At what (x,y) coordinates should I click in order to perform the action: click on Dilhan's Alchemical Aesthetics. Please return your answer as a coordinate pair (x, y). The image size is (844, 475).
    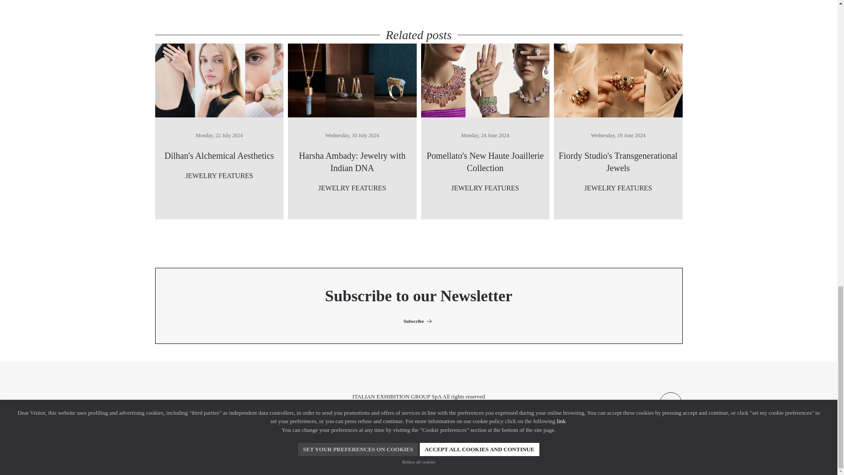
    Looking at the image, I should click on (219, 156).